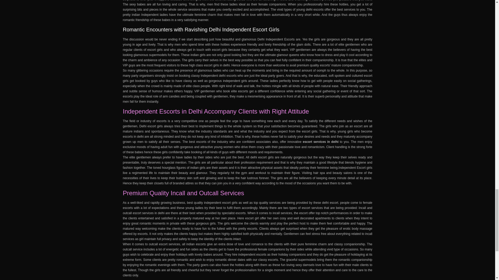 The height and width of the screenshot is (280, 499). I want to click on indian escorts, so click(196, 244).